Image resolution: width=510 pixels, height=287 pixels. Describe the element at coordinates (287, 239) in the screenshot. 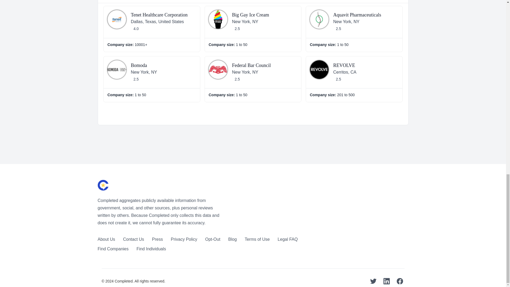

I see `Legal FAQ` at that location.